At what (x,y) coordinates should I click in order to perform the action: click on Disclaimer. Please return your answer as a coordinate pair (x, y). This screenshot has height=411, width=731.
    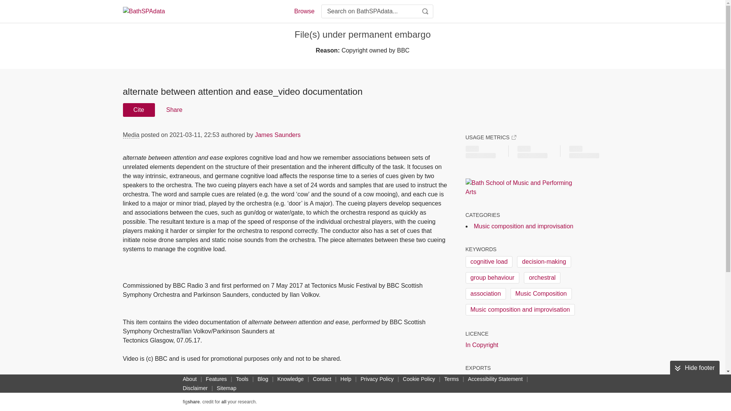
    Looking at the image, I should click on (195, 388).